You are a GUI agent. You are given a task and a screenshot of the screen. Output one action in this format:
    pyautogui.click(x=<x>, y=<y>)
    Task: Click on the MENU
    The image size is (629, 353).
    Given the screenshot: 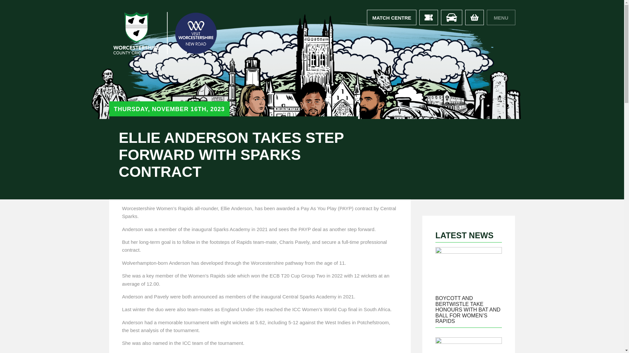 What is the action you would take?
    pyautogui.click(x=501, y=17)
    